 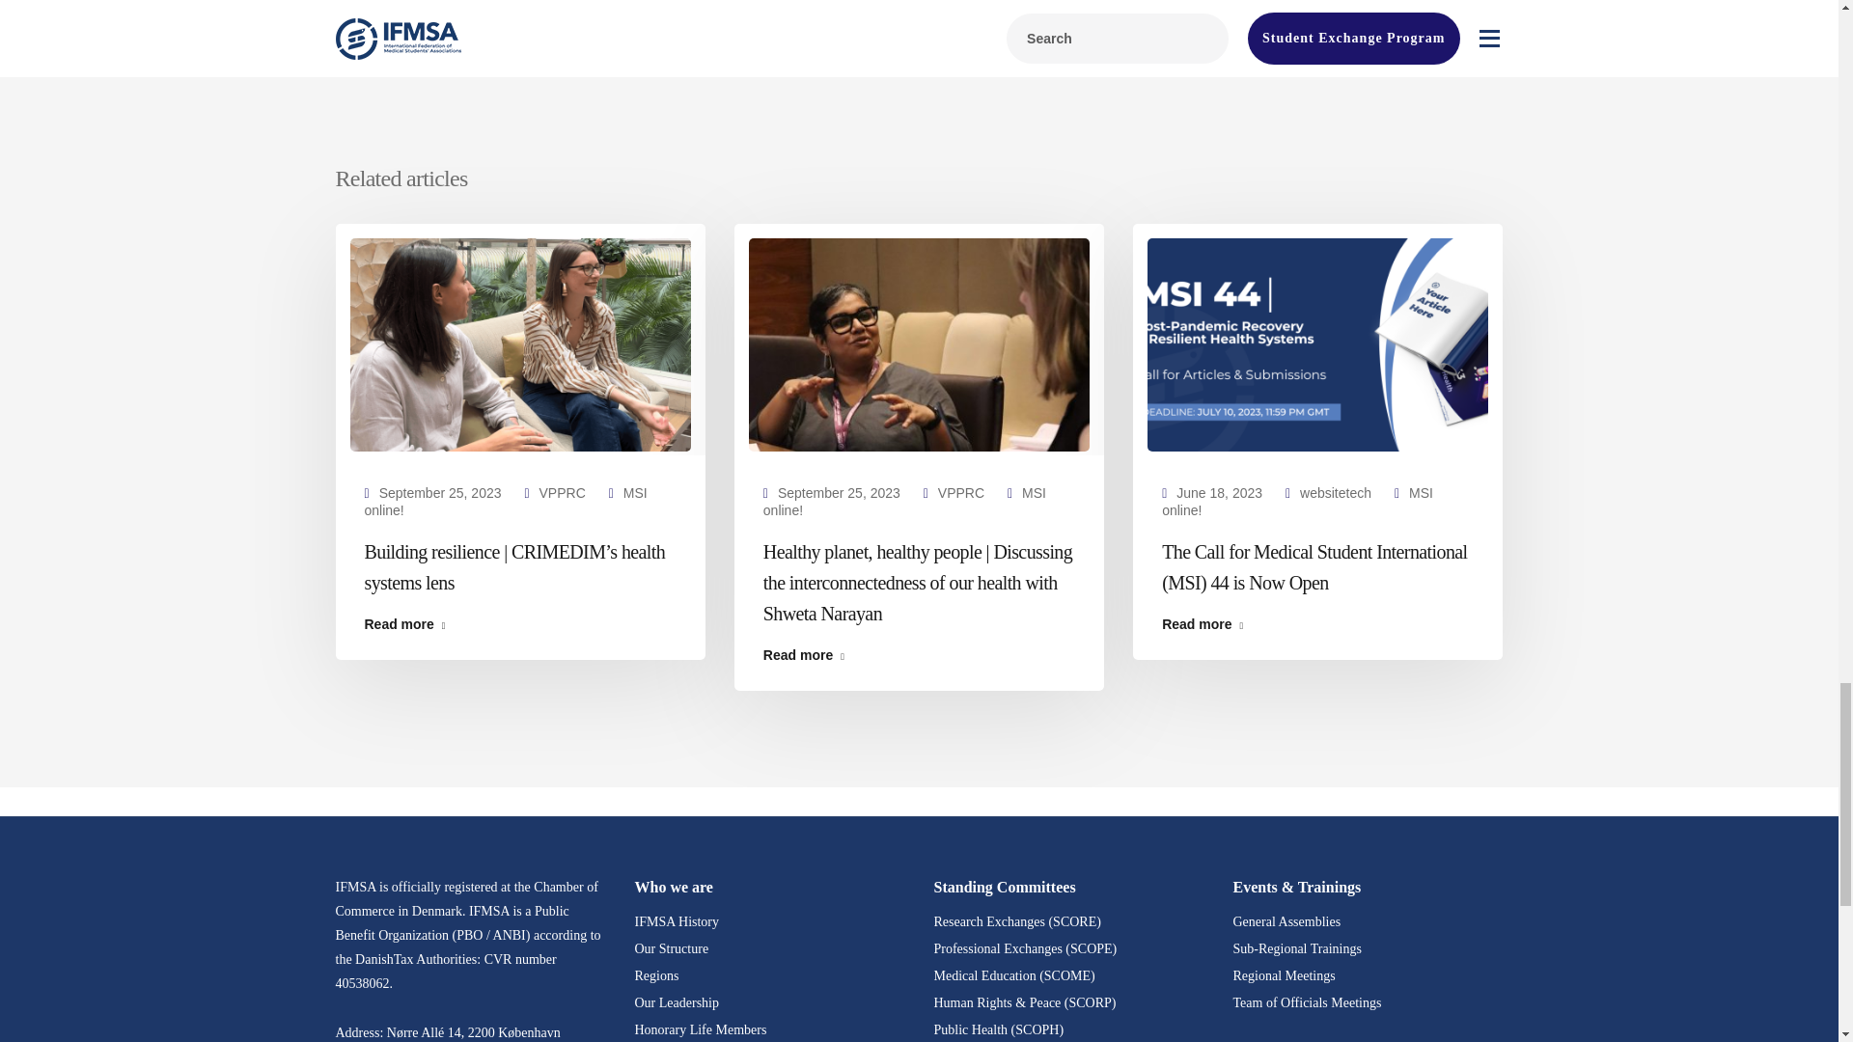 I want to click on Read more, so click(x=919, y=654).